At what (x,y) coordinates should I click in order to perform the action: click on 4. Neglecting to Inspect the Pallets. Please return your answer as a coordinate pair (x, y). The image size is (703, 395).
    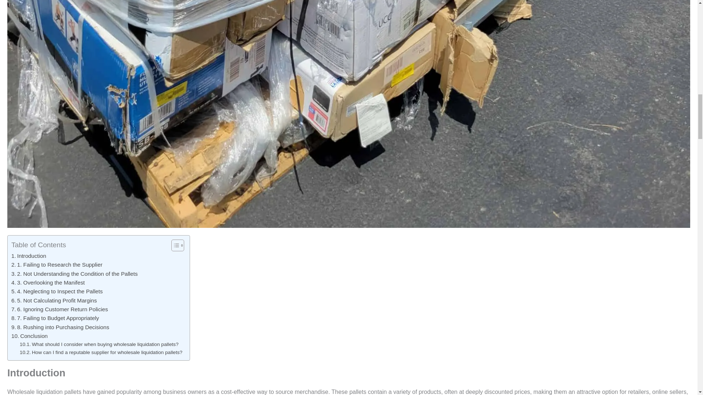
    Looking at the image, I should click on (57, 291).